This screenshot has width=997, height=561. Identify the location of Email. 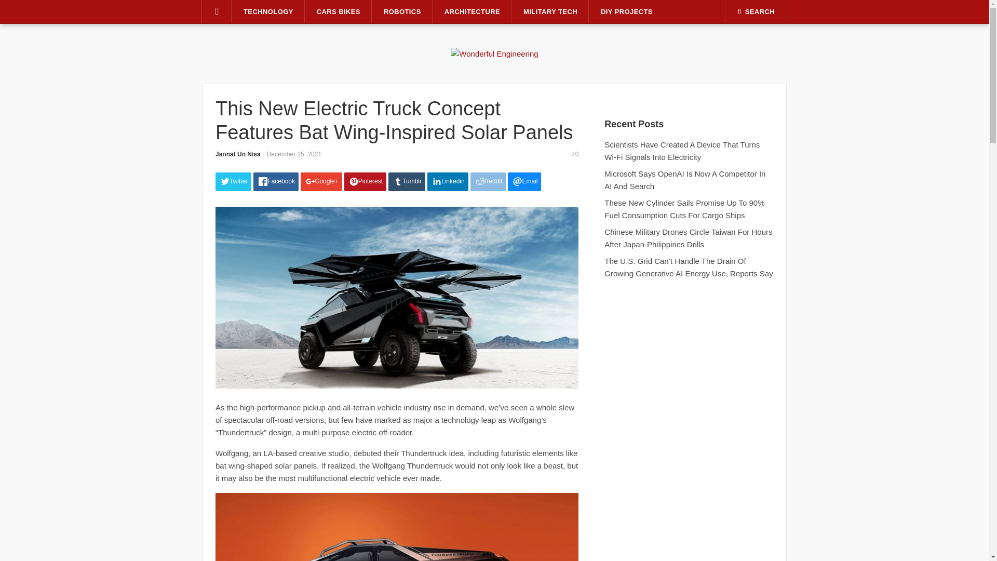
(524, 182).